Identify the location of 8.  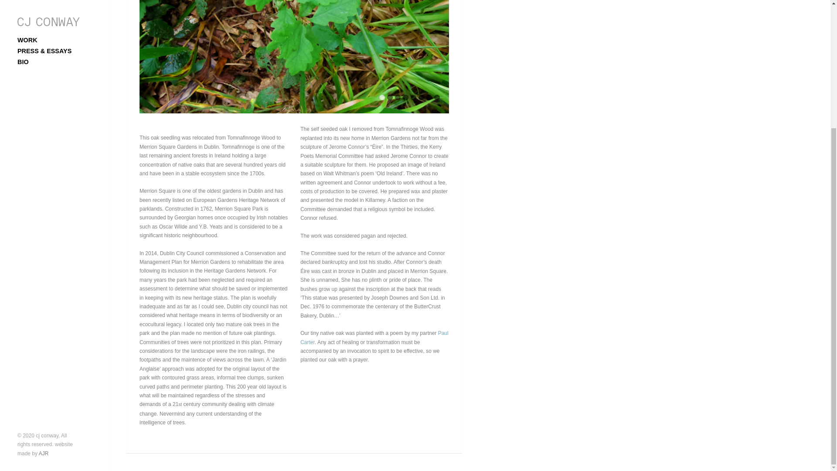
(437, 98).